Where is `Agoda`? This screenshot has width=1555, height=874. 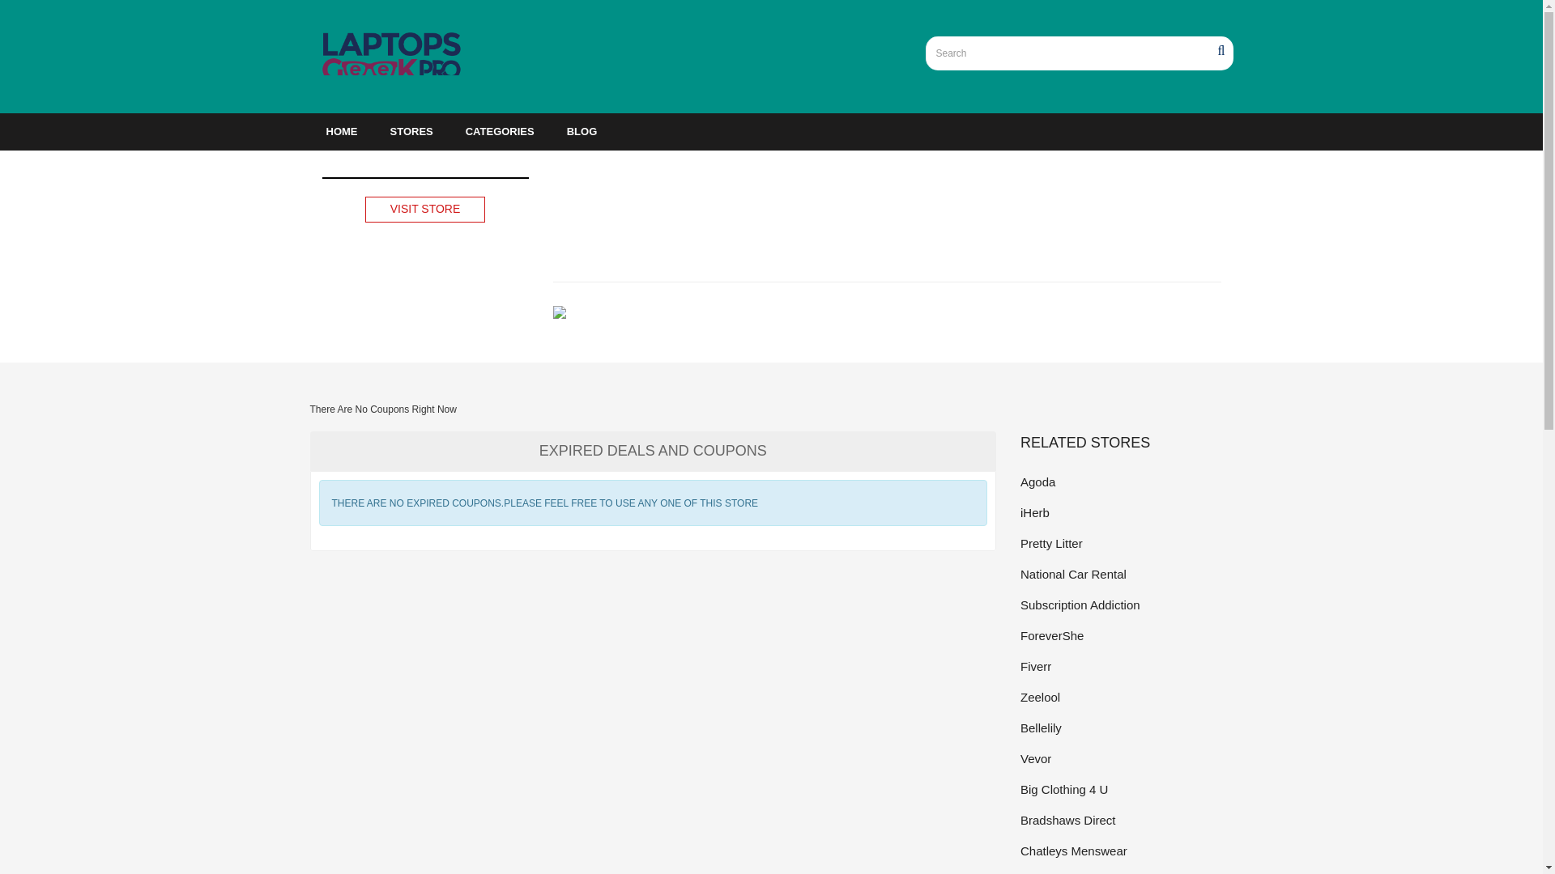
Agoda is located at coordinates (1126, 482).